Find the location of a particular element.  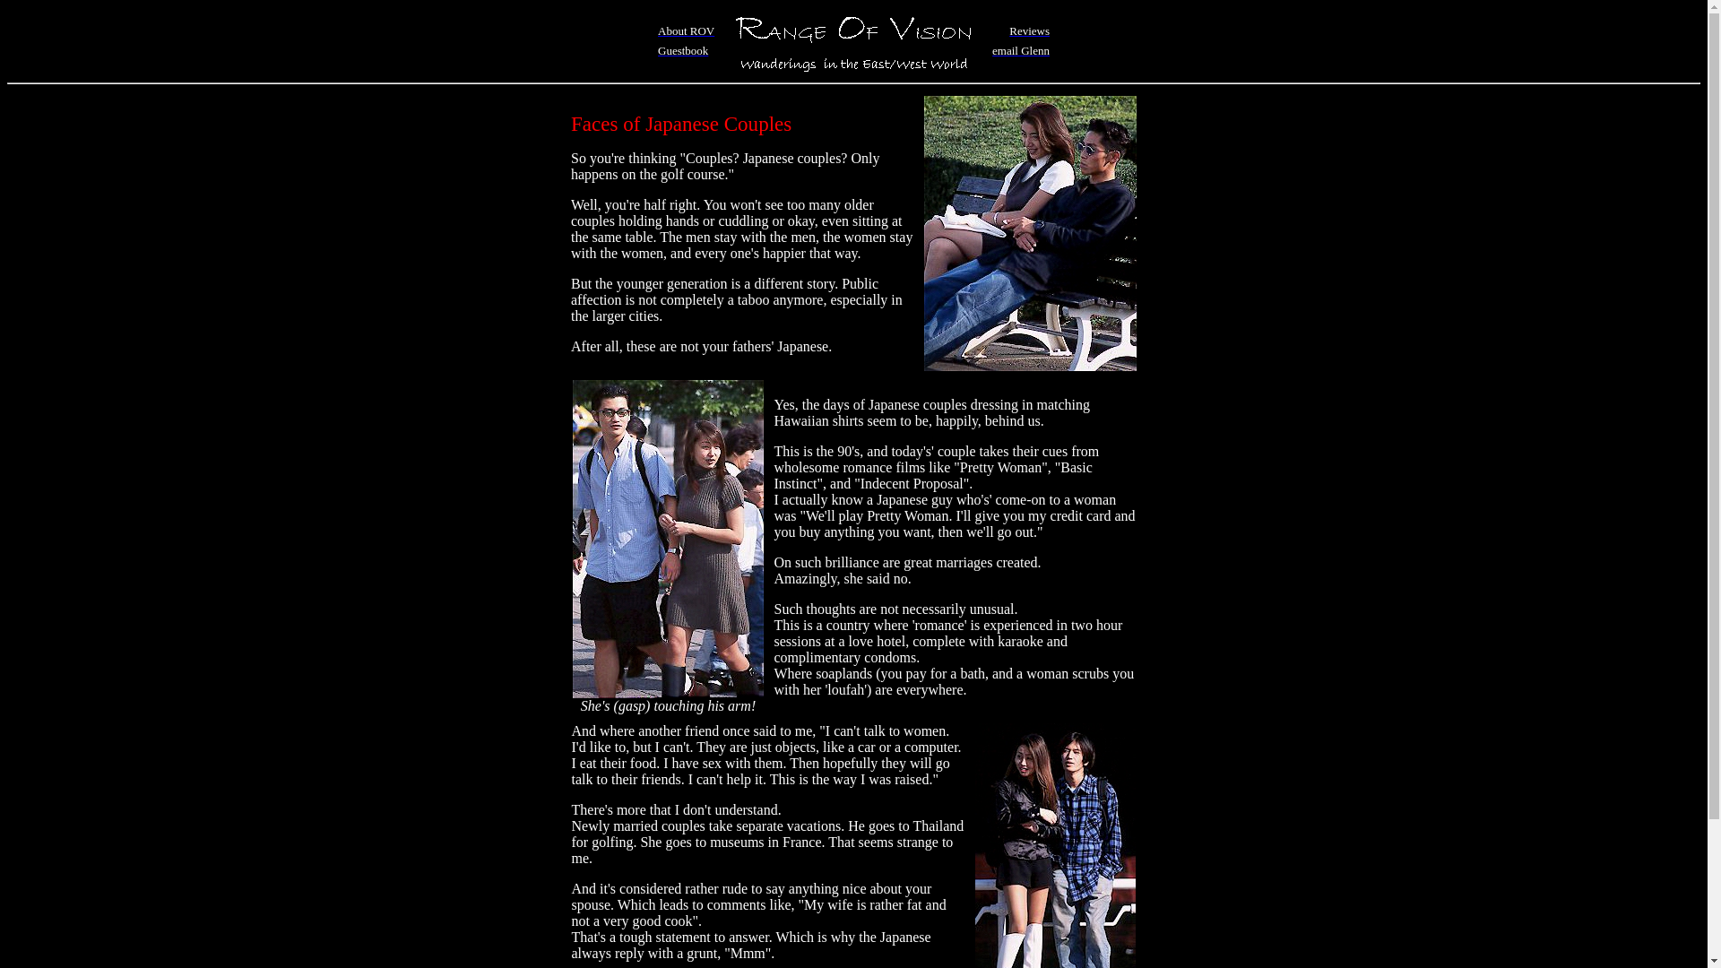

email Glenn is located at coordinates (1021, 50).